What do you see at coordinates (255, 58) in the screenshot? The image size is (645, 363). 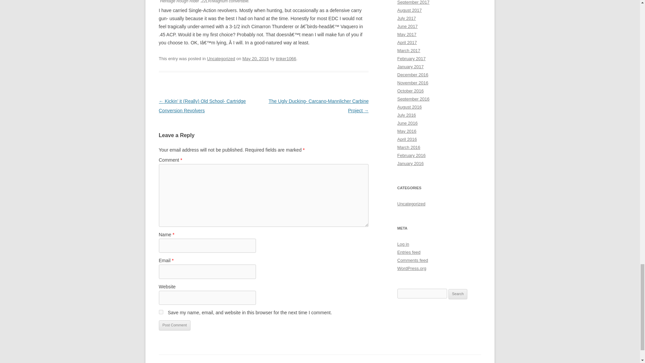 I see `5:05 pm` at bounding box center [255, 58].